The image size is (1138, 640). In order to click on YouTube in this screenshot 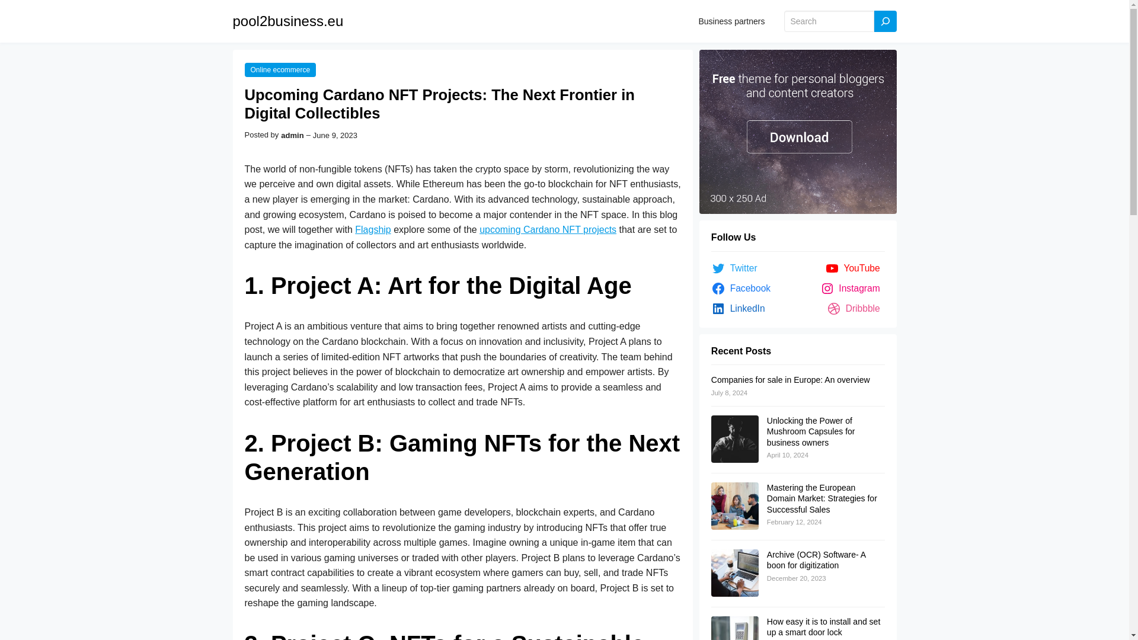, I will do `click(855, 268)`.